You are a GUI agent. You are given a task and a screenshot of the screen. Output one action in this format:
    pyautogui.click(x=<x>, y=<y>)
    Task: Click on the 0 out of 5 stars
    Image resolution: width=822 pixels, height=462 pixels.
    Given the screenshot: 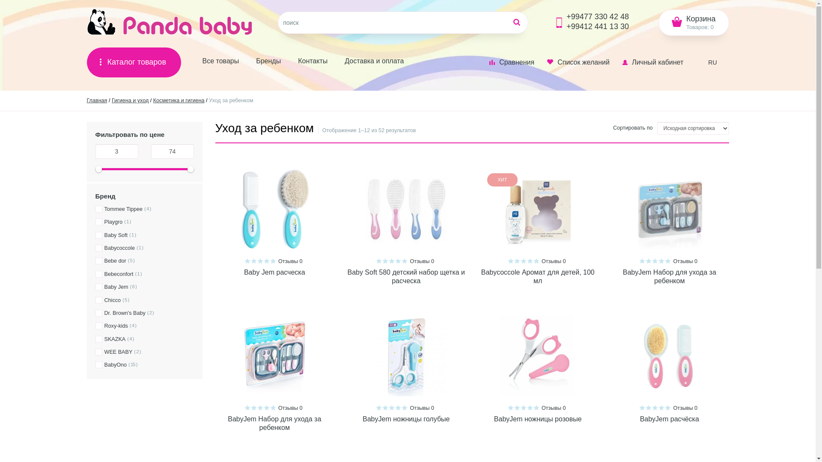 What is the action you would take?
    pyautogui.click(x=392, y=408)
    